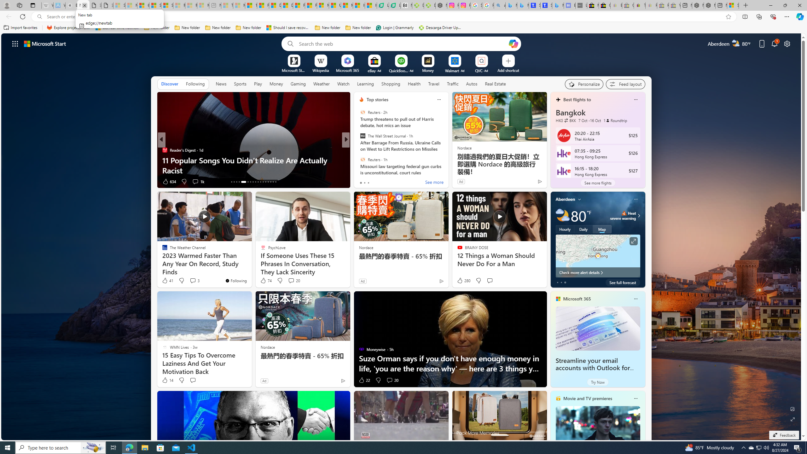 The width and height of the screenshot is (807, 454). I want to click on Newsweek, so click(358, 150).